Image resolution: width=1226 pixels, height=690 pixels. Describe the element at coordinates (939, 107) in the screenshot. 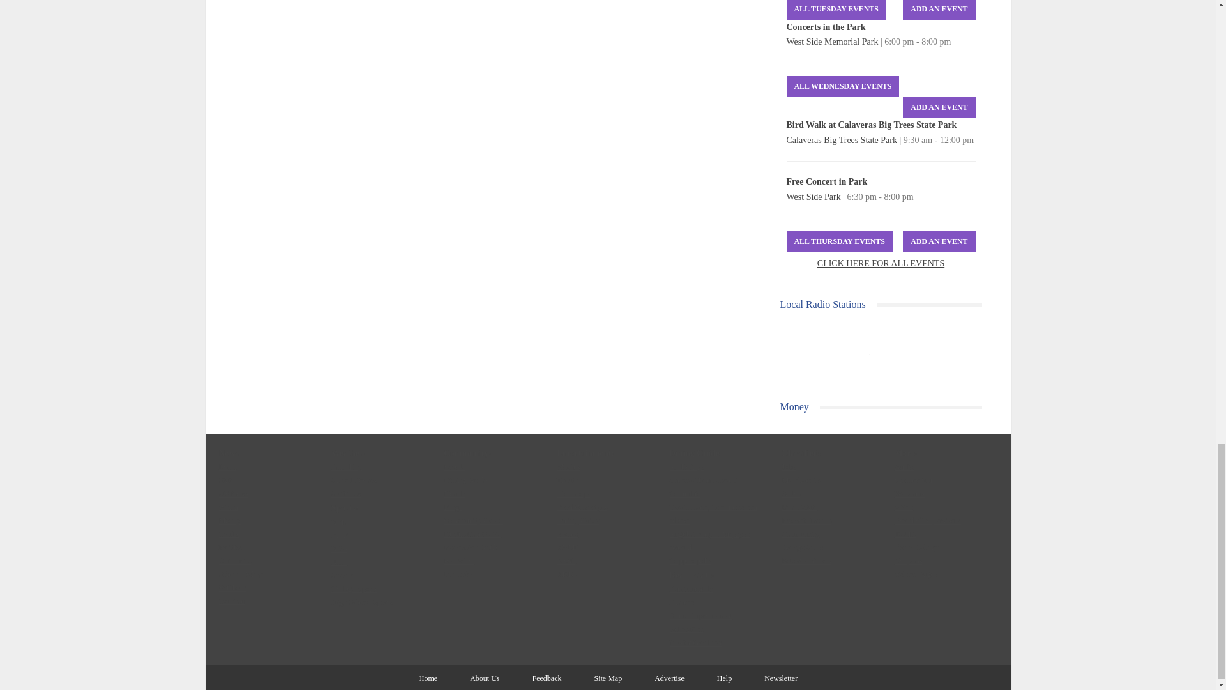

I see `Add An Event` at that location.